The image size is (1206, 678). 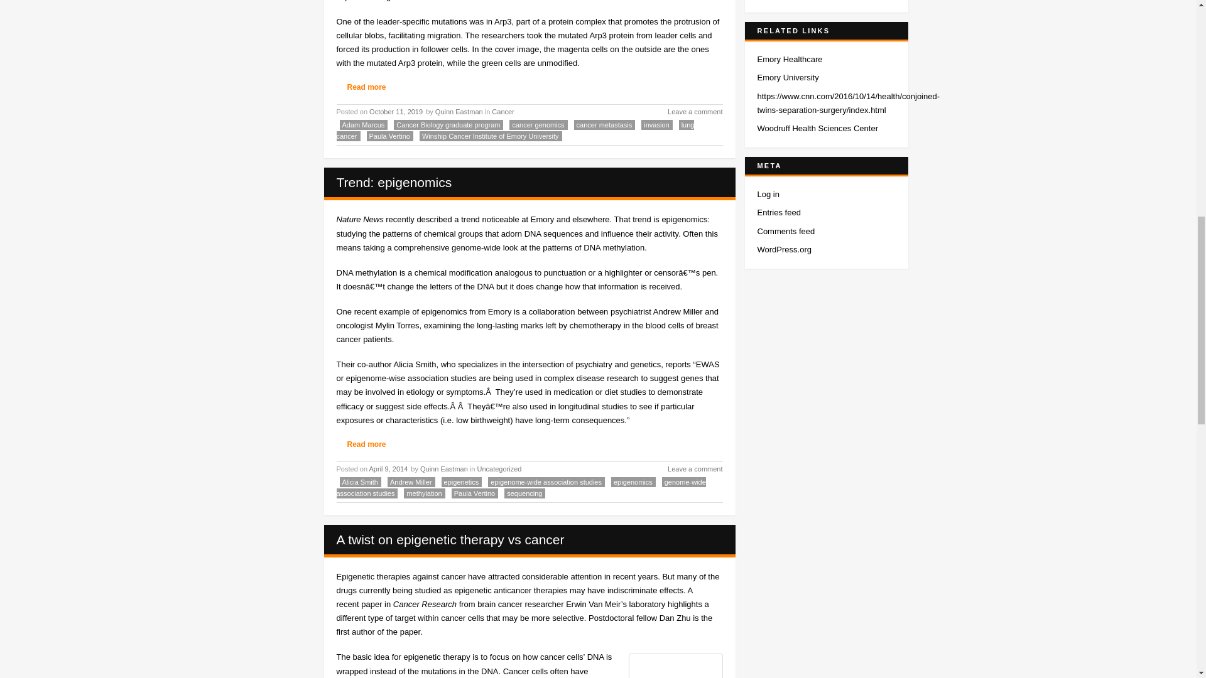 I want to click on invasion, so click(x=656, y=125).